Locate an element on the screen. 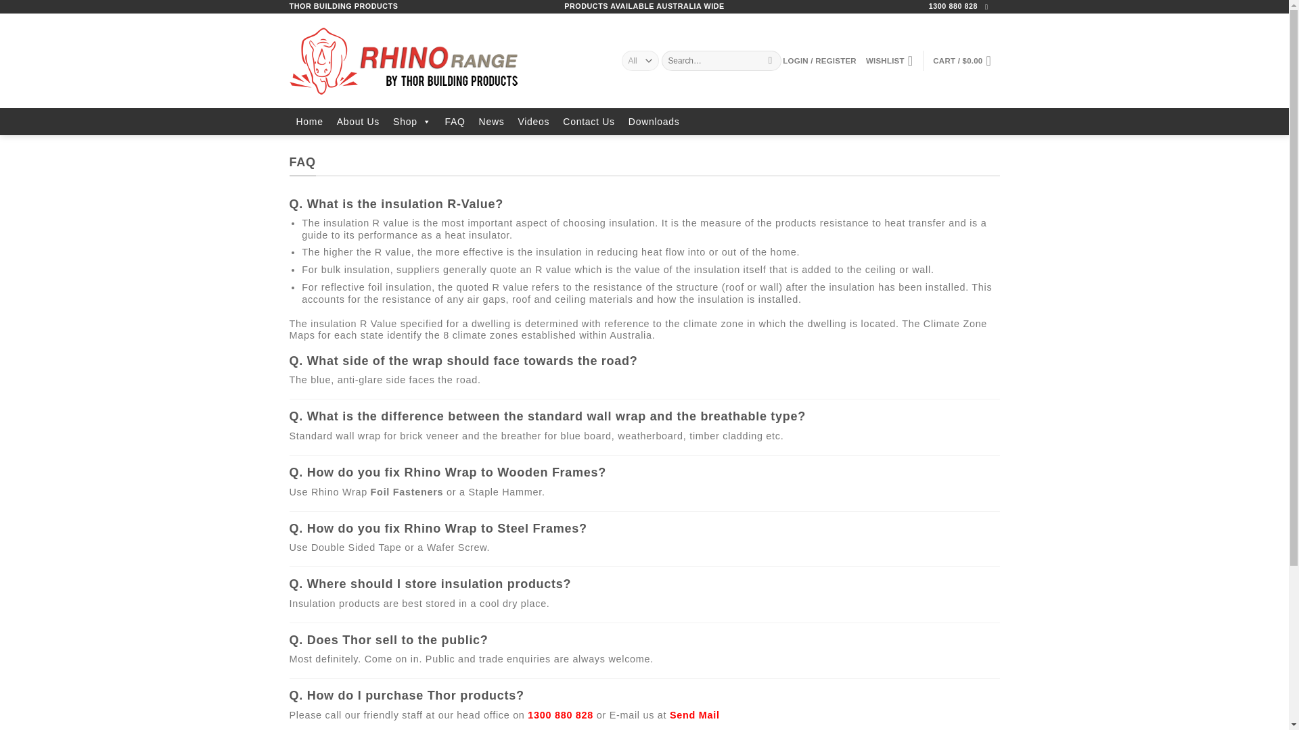 This screenshot has width=1299, height=730. Send Mail is located at coordinates (694, 714).